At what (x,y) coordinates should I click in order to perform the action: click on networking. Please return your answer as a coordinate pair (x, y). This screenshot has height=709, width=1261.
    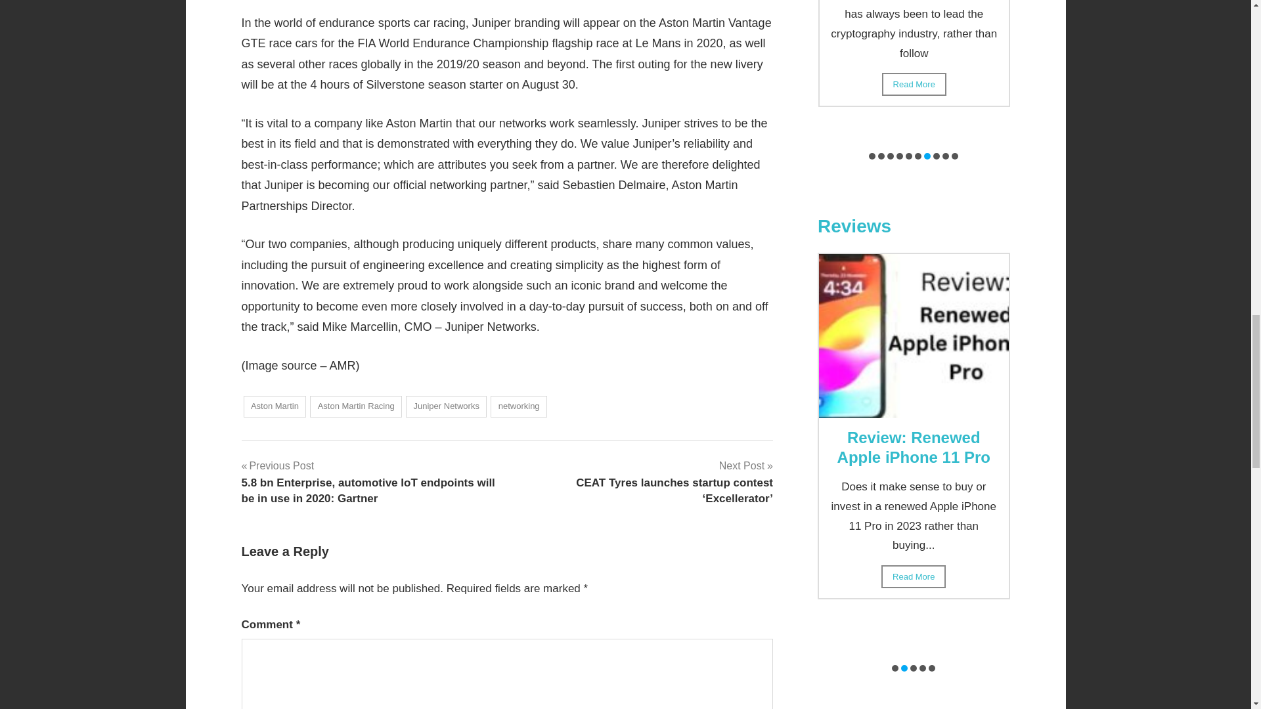
    Looking at the image, I should click on (519, 406).